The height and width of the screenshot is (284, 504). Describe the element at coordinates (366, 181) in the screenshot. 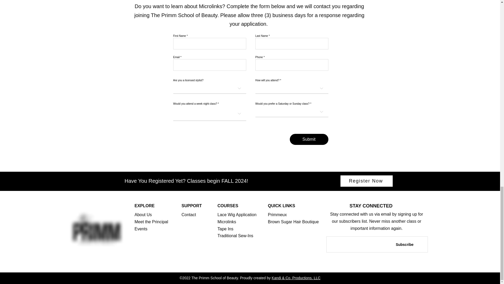

I see `Register Now` at that location.